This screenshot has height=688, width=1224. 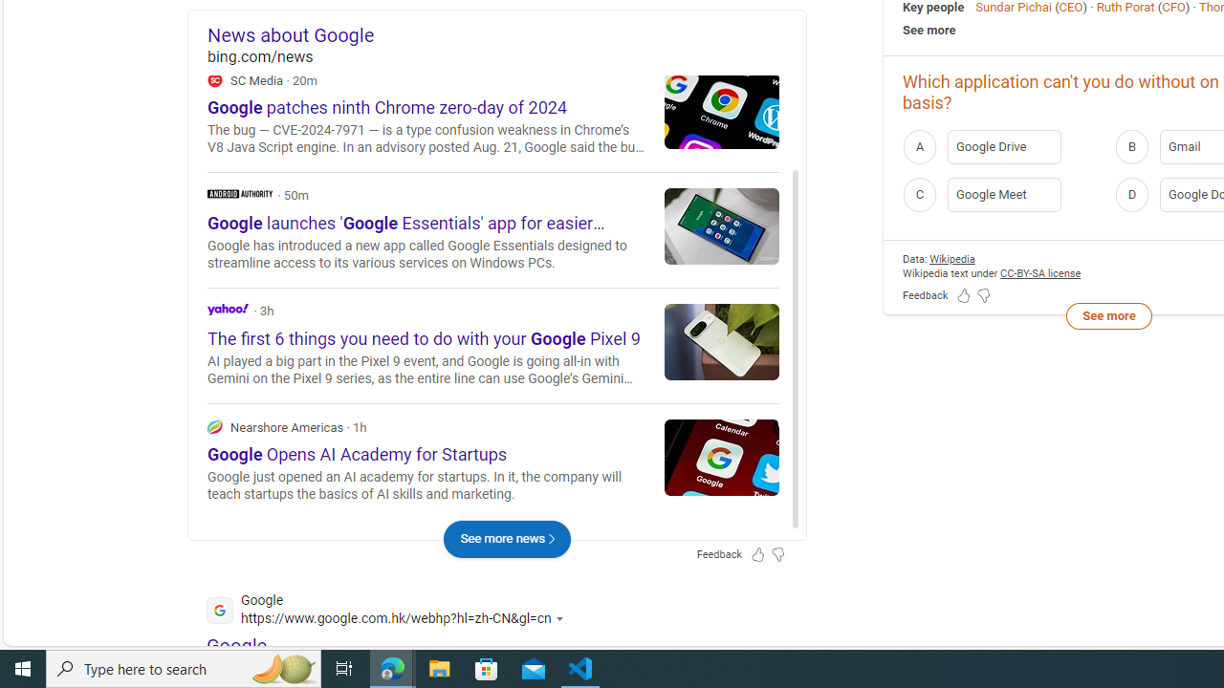 What do you see at coordinates (214, 426) in the screenshot?
I see `Nearshore Americas` at bounding box center [214, 426].